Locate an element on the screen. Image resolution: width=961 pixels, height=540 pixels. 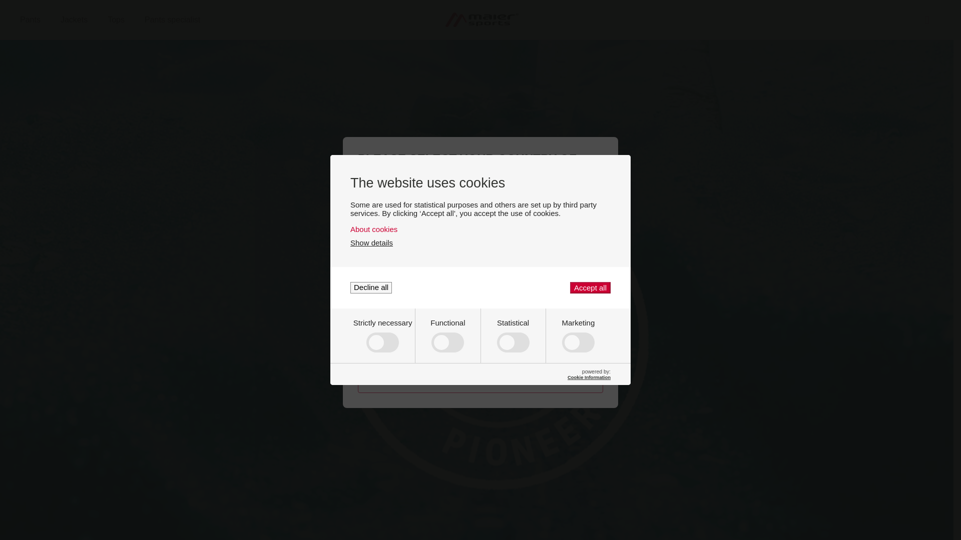
Show details is located at coordinates (590, 287).